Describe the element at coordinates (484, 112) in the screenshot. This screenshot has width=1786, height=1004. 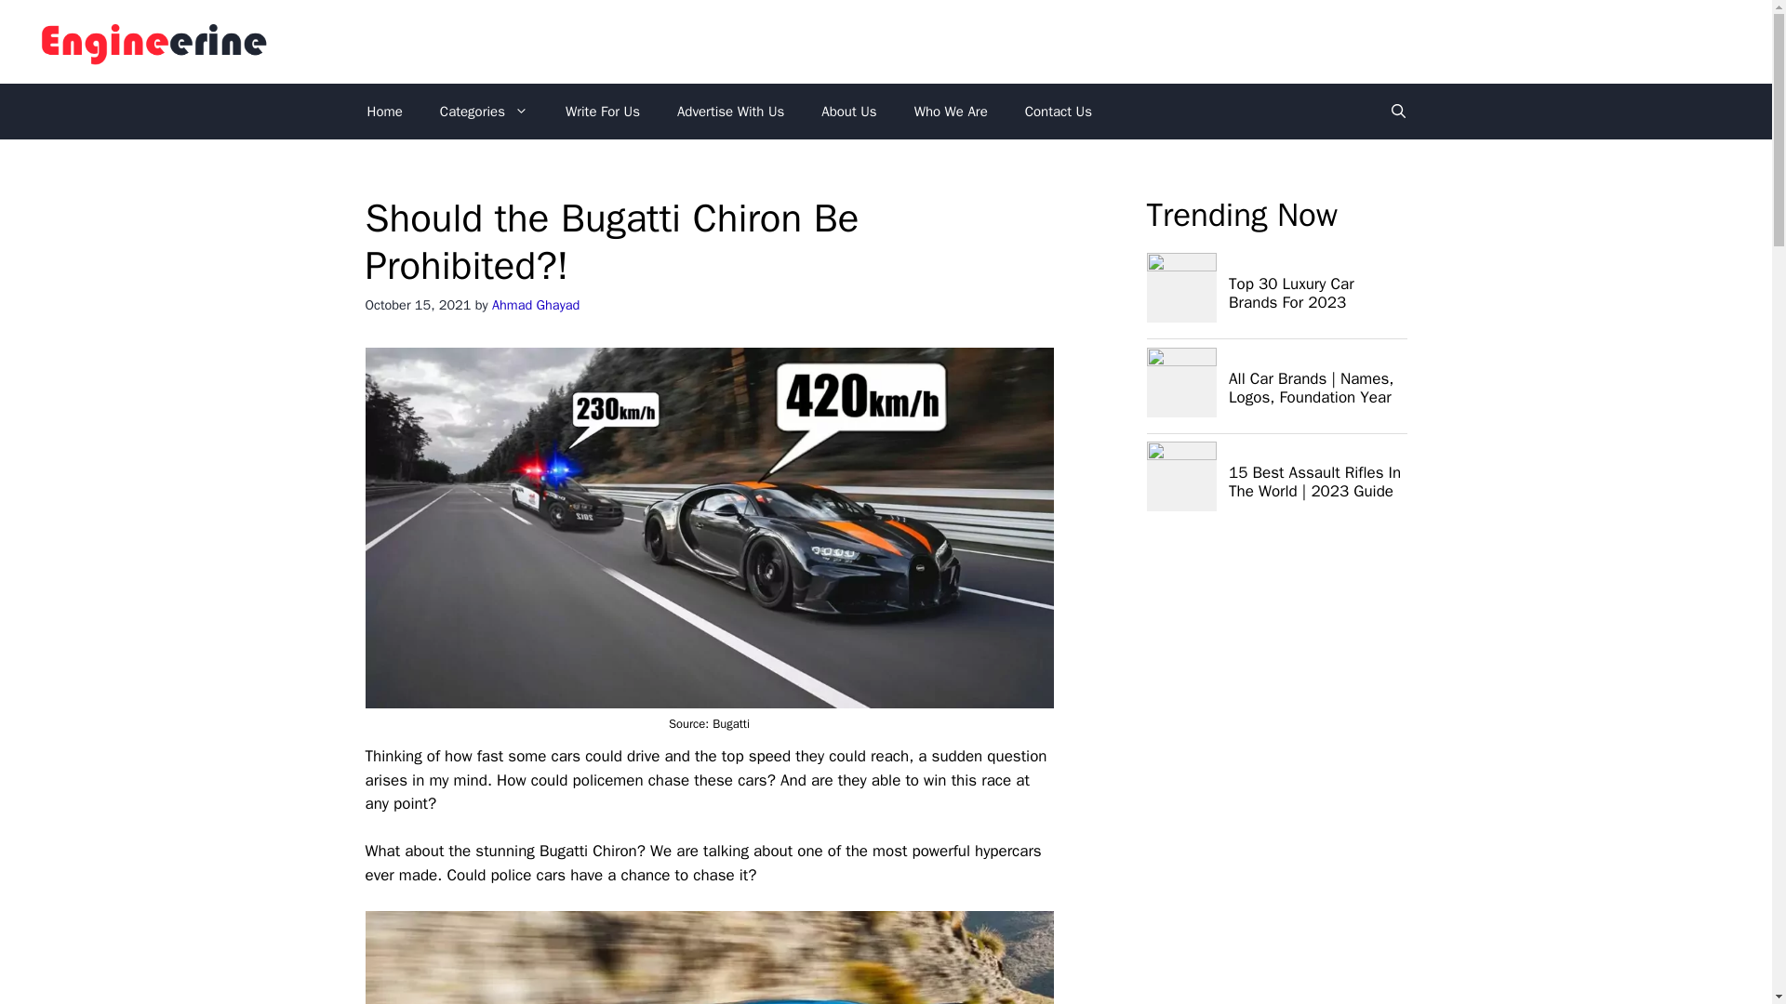
I see `Categories` at that location.